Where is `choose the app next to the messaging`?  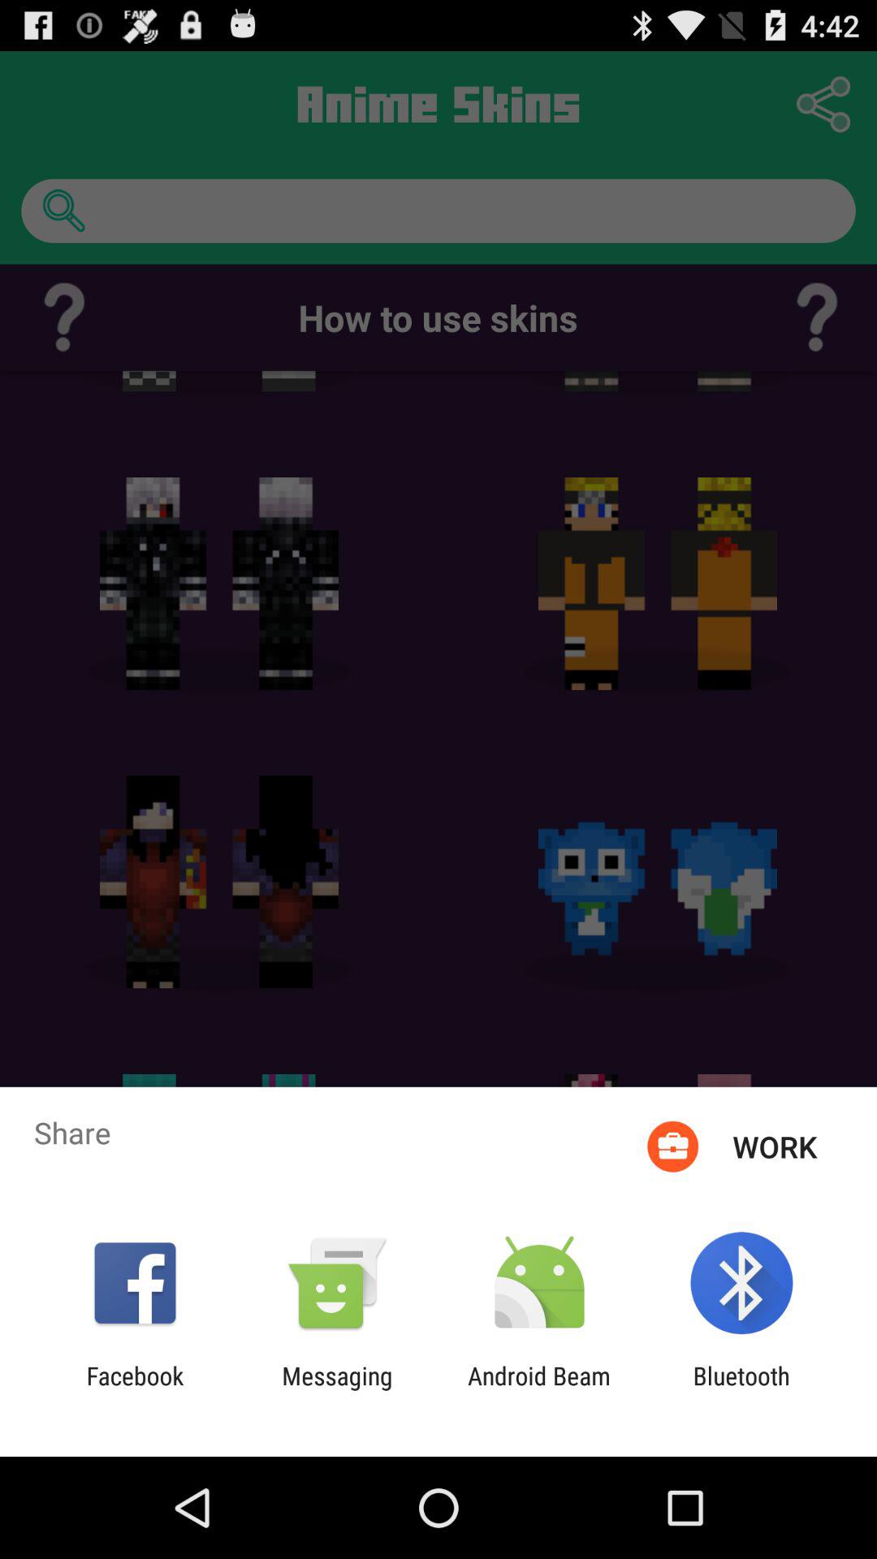
choose the app next to the messaging is located at coordinates (135, 1390).